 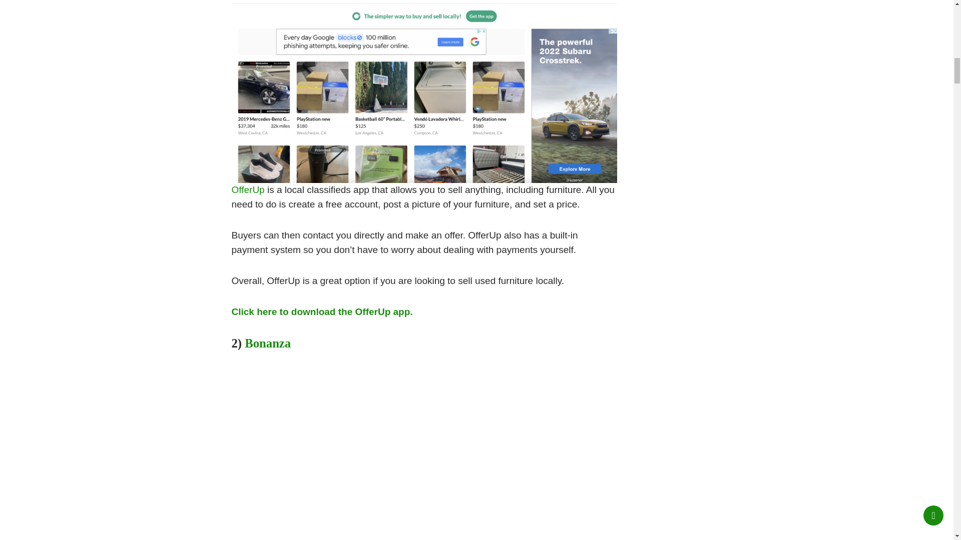 What do you see at coordinates (248, 189) in the screenshot?
I see `OfferUp` at bounding box center [248, 189].